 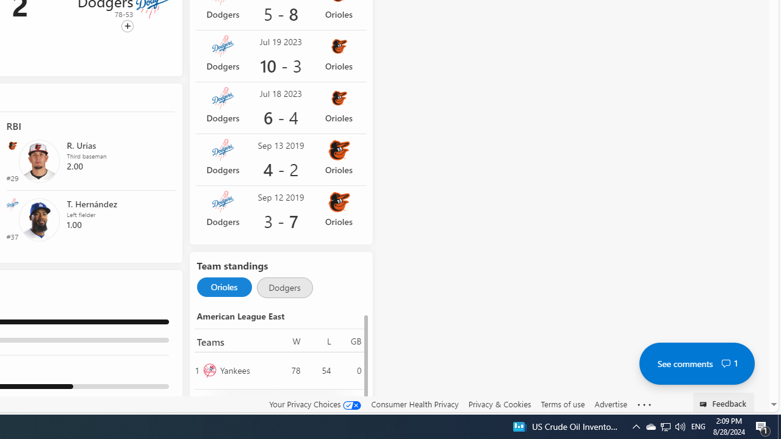 What do you see at coordinates (284, 288) in the screenshot?
I see `Dodgers` at bounding box center [284, 288].